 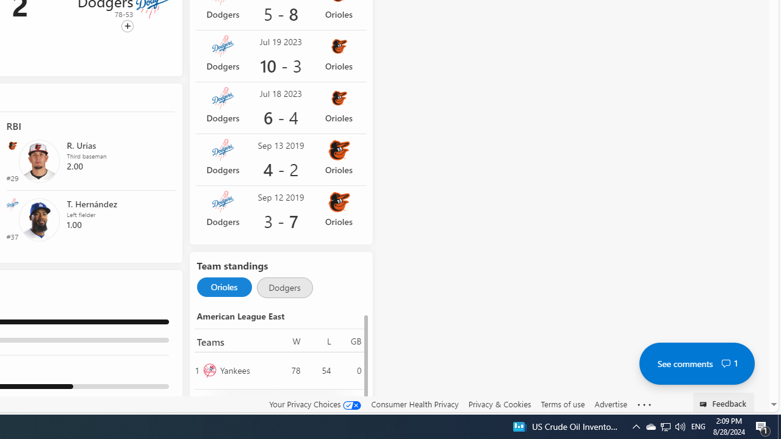 What do you see at coordinates (284, 288) in the screenshot?
I see `Dodgers` at bounding box center [284, 288].